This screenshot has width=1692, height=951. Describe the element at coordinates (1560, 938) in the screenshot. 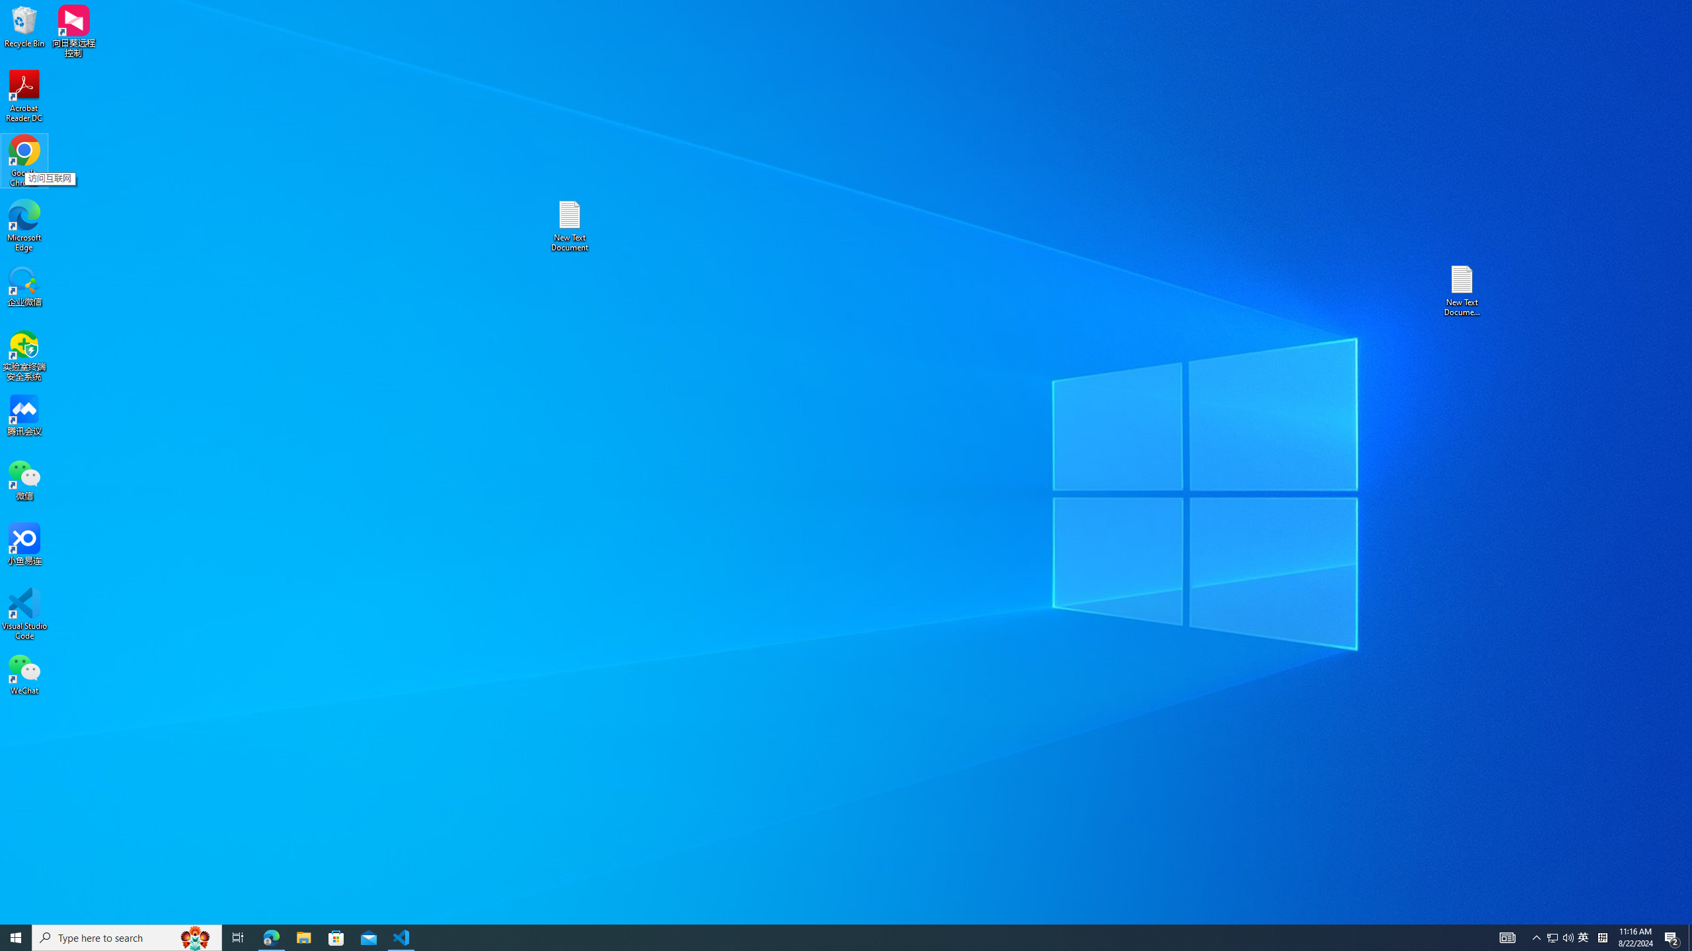

I see `User Promoted Notification Area` at that location.